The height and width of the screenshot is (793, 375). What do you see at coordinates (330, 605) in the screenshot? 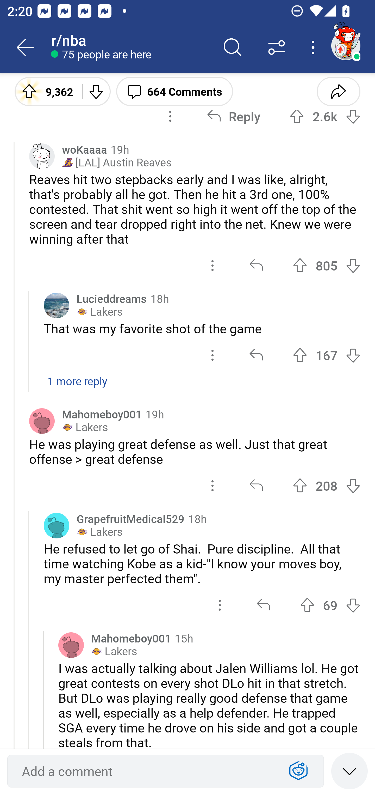
I see `Upvote 69 69 votes Downvote` at bounding box center [330, 605].